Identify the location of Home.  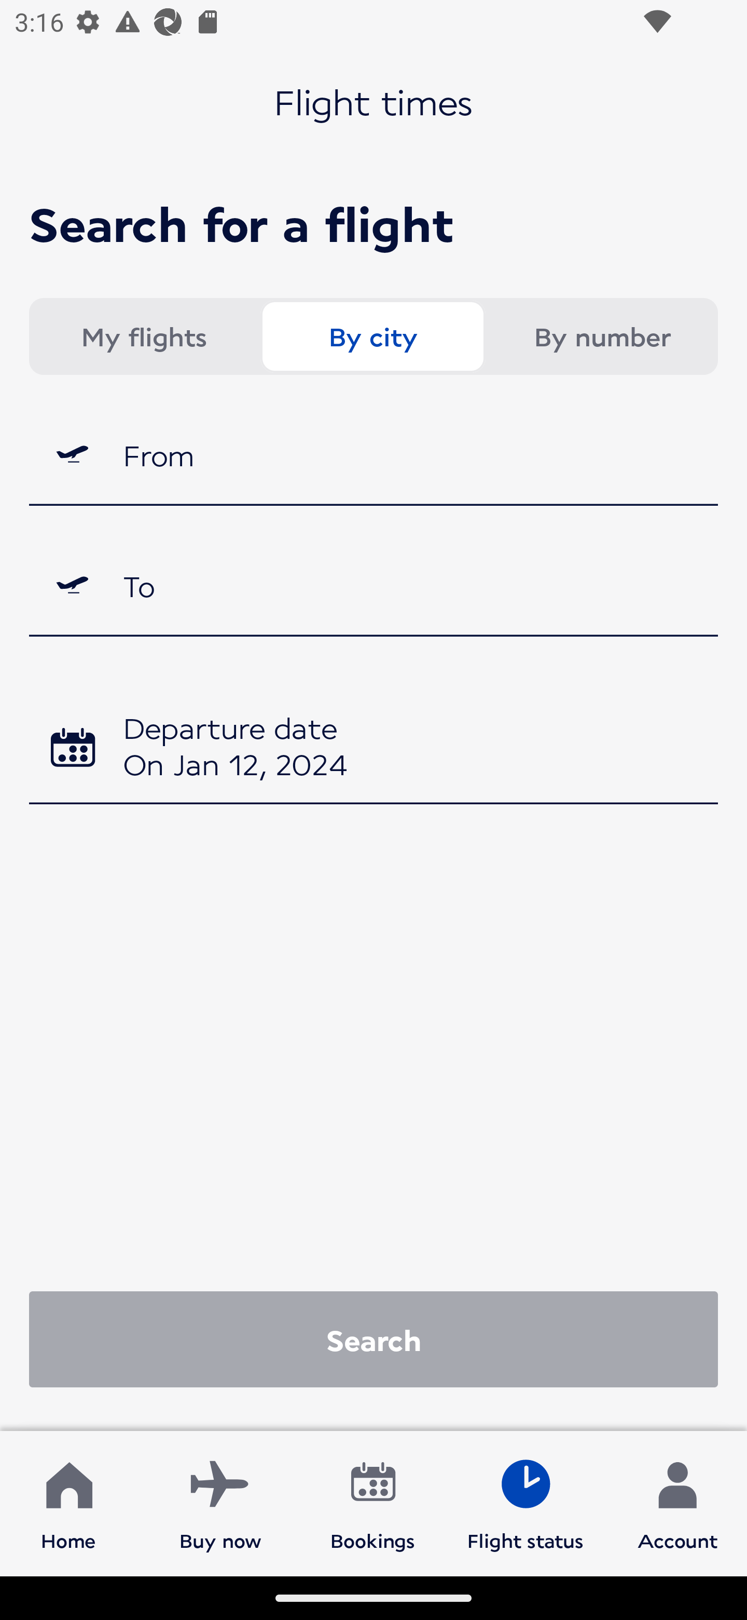
(68, 1503).